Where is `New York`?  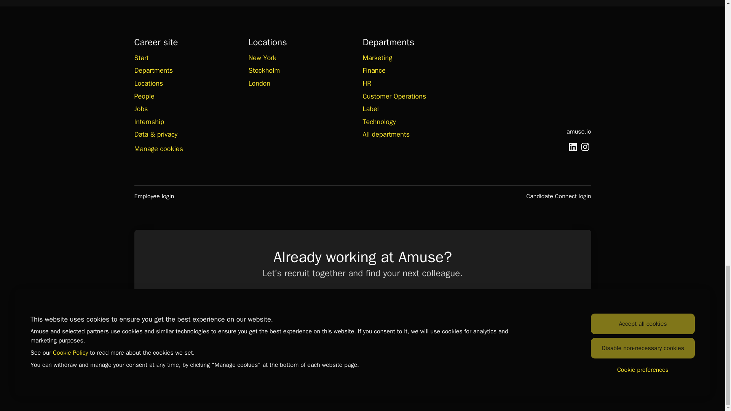
New York is located at coordinates (262, 58).